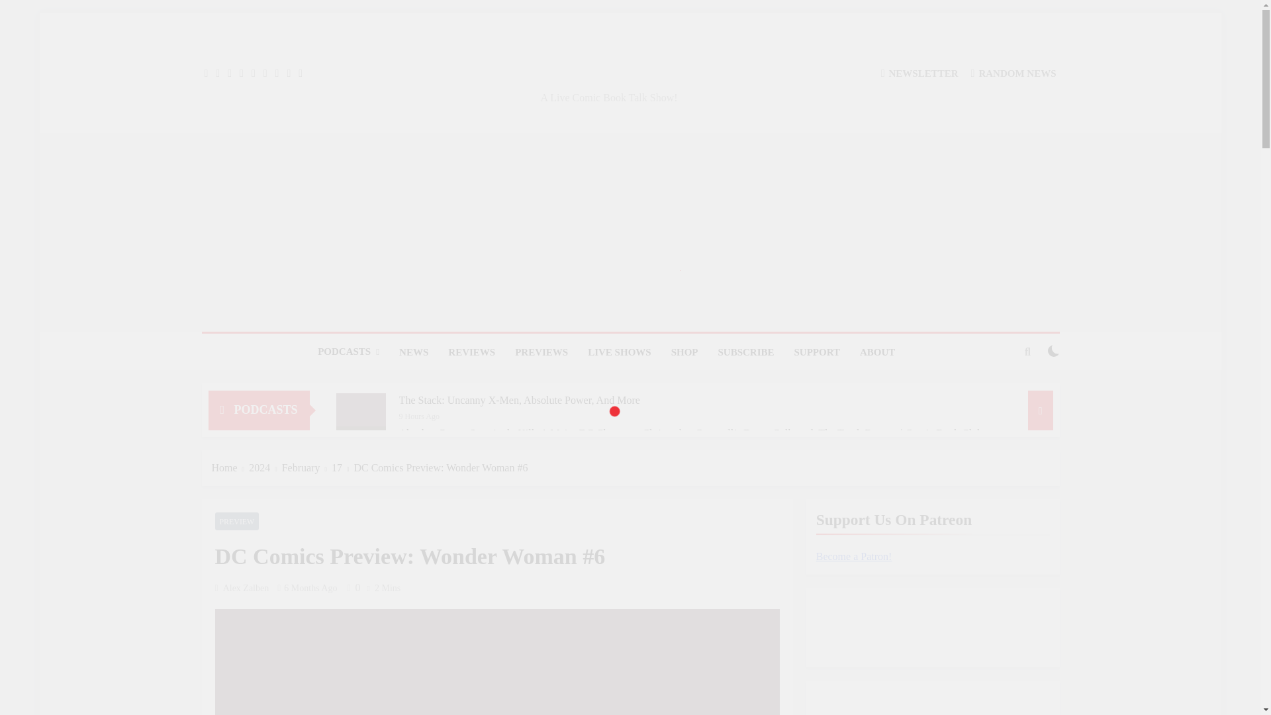 This screenshot has width=1271, height=715. What do you see at coordinates (490, 98) in the screenshot?
I see `Comic Book Club` at bounding box center [490, 98].